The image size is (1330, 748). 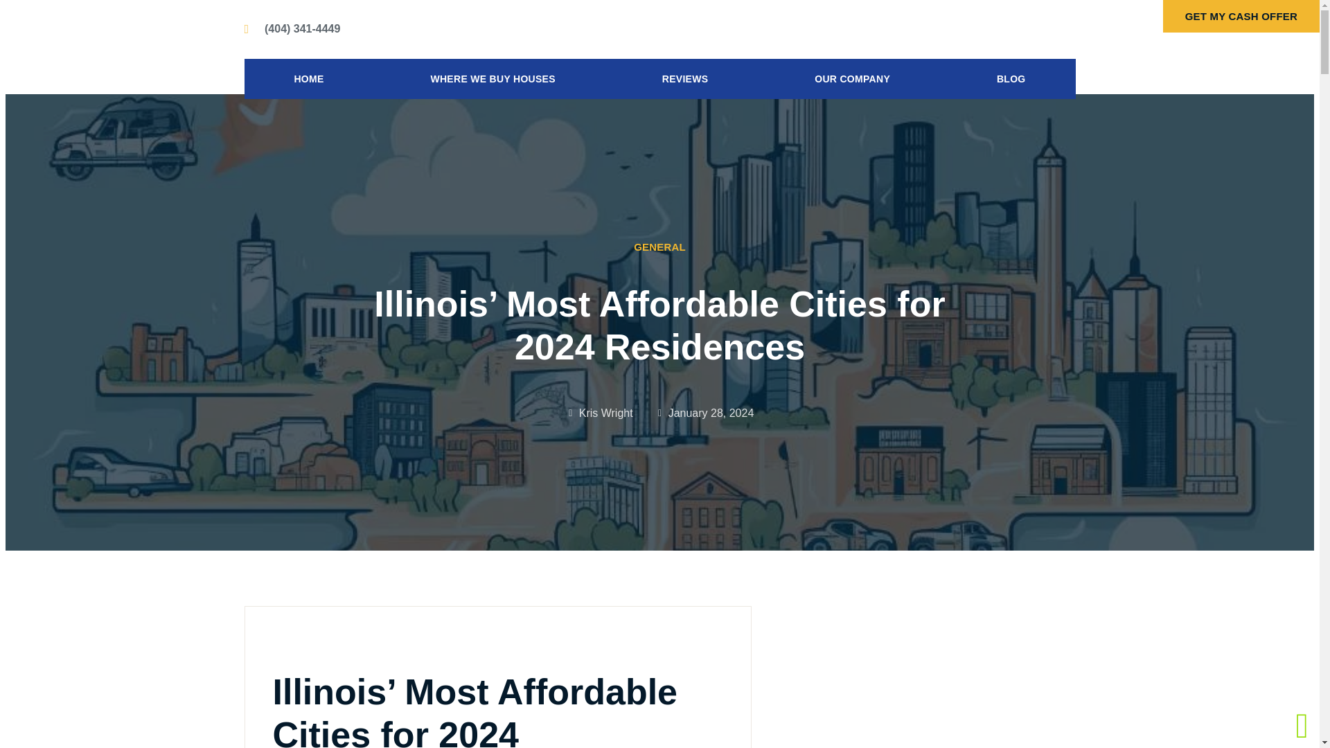 What do you see at coordinates (1011, 79) in the screenshot?
I see `BLOG` at bounding box center [1011, 79].